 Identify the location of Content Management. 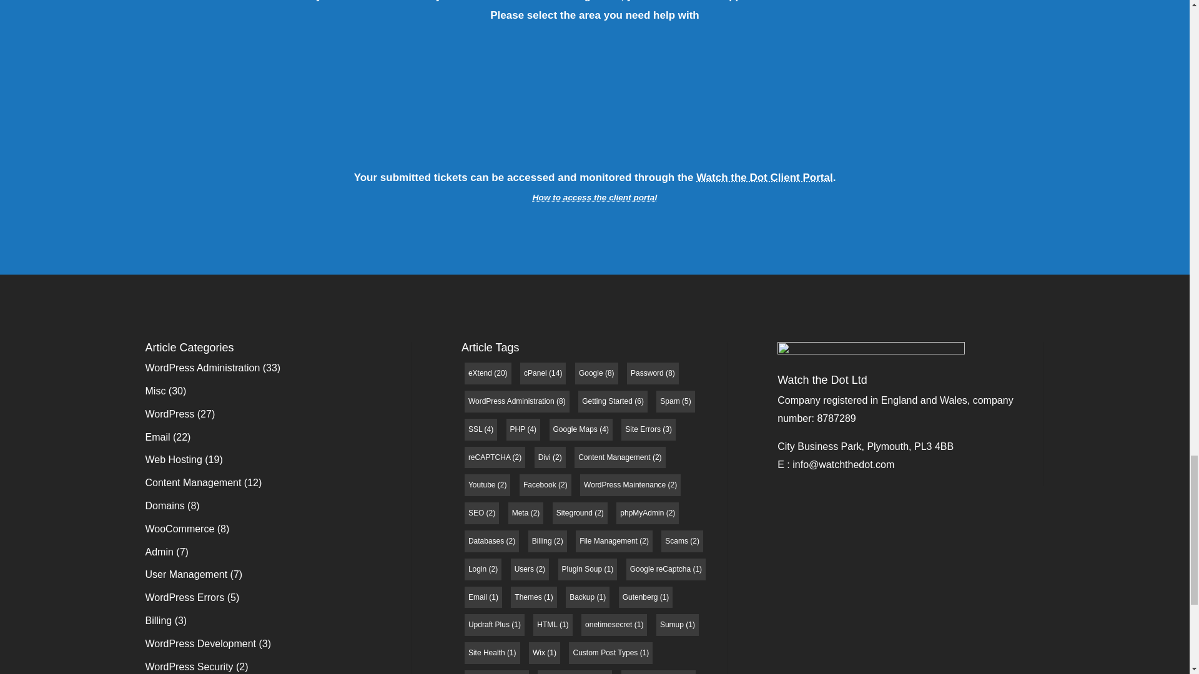
(192, 482).